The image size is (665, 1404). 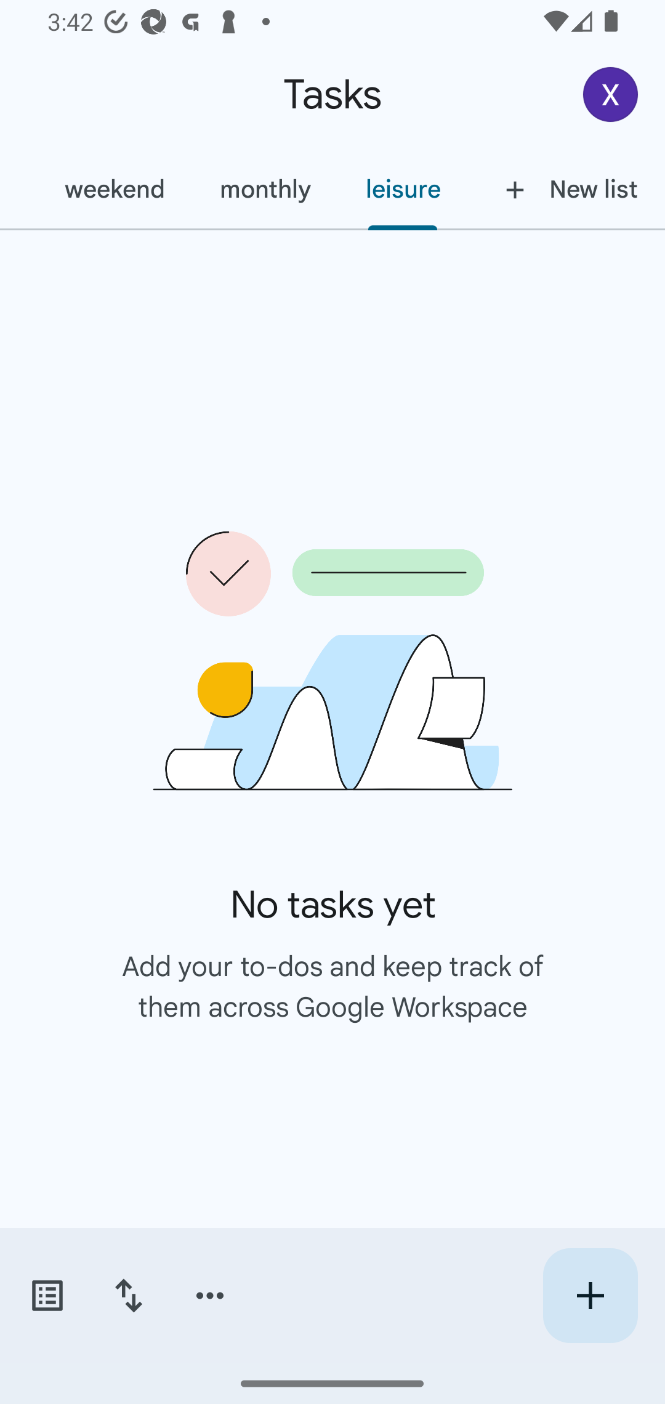 What do you see at coordinates (210, 1296) in the screenshot?
I see `More options` at bounding box center [210, 1296].